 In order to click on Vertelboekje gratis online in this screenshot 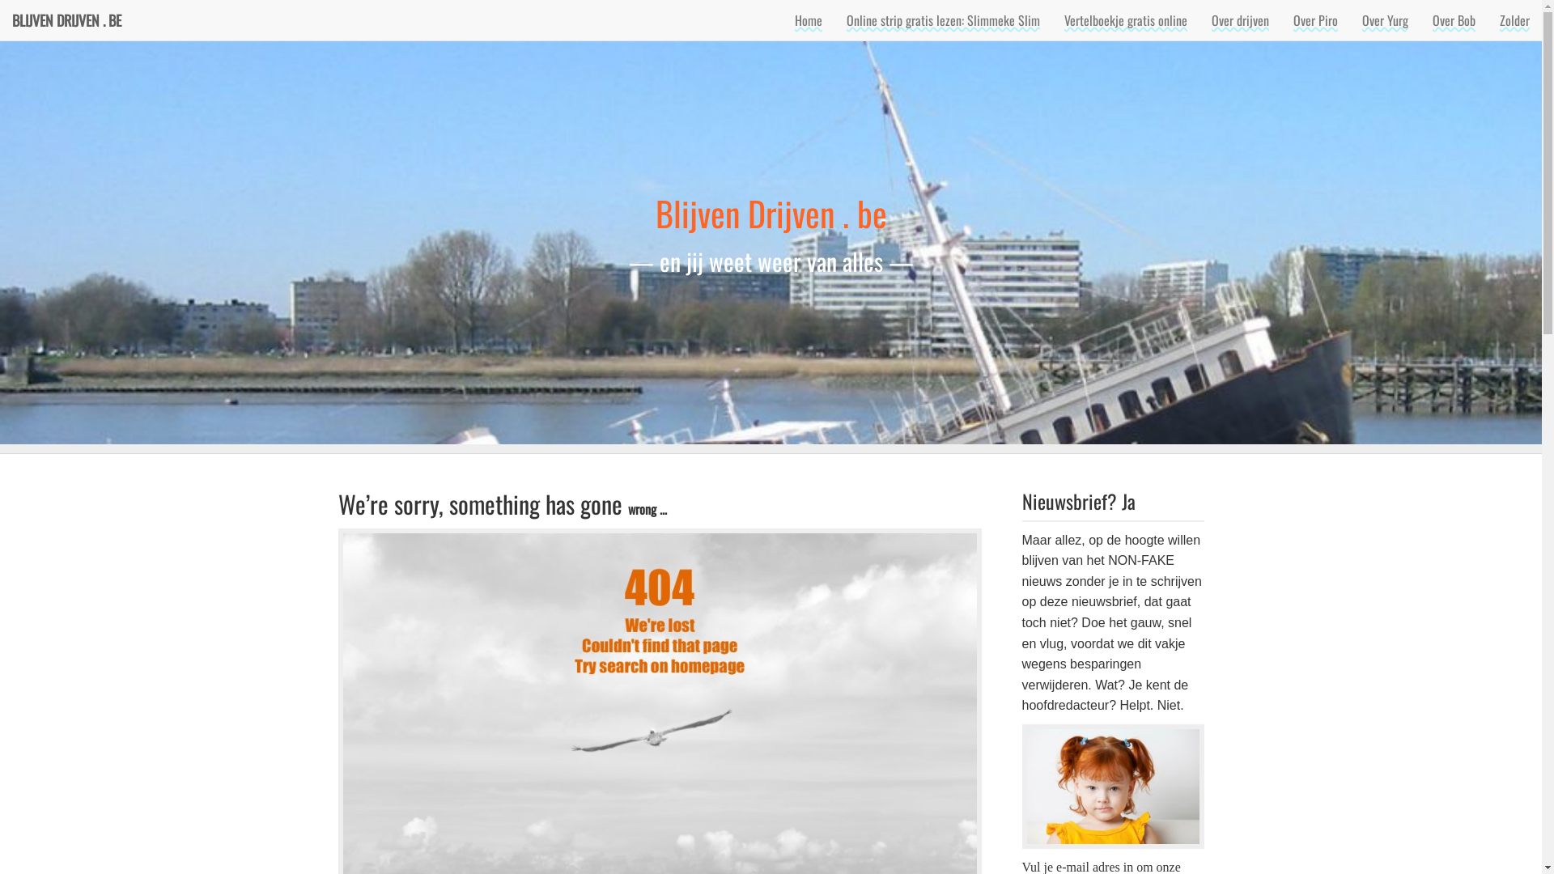, I will do `click(1126, 20)`.